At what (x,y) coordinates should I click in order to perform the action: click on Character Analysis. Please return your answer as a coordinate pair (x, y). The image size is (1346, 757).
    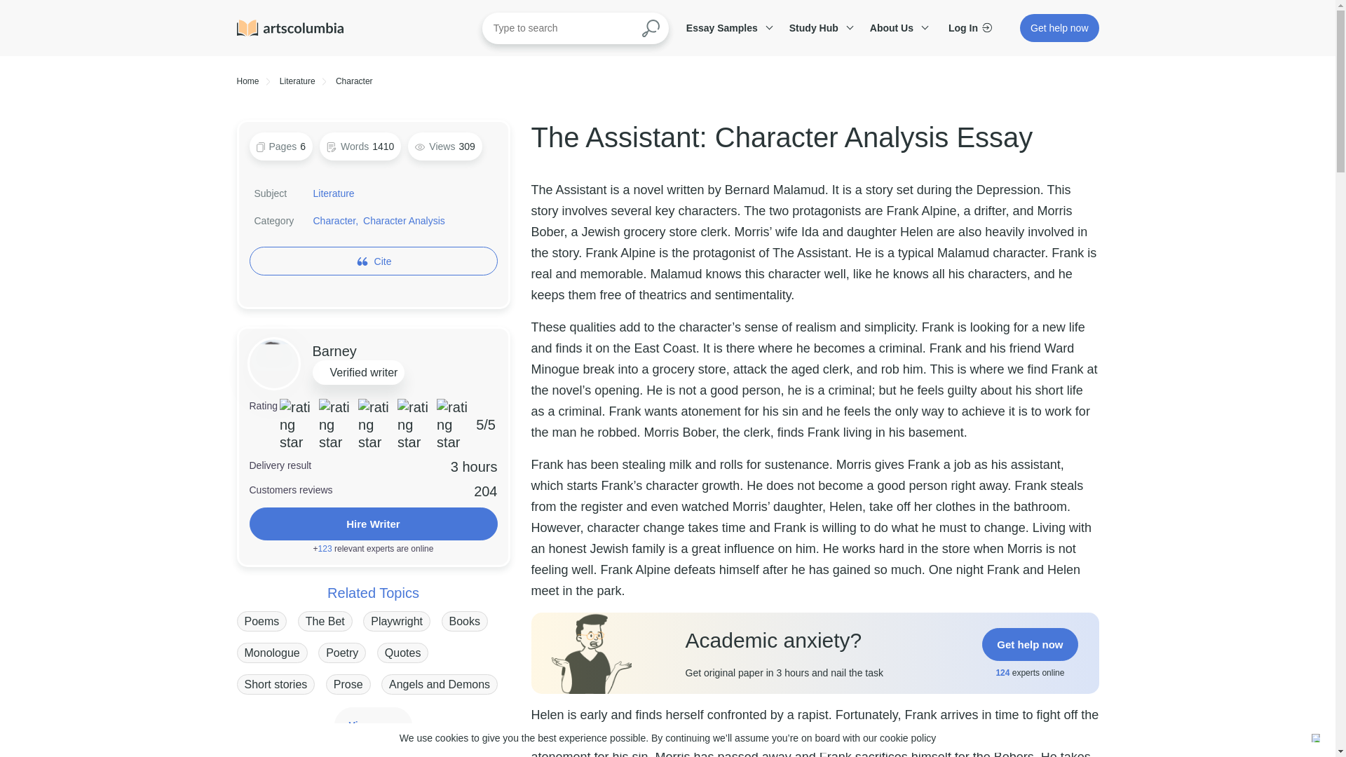
    Looking at the image, I should click on (404, 220).